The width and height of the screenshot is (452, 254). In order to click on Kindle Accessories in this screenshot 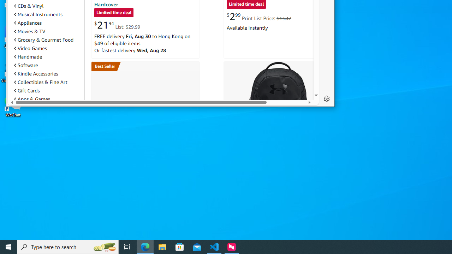, I will do `click(36, 74)`.